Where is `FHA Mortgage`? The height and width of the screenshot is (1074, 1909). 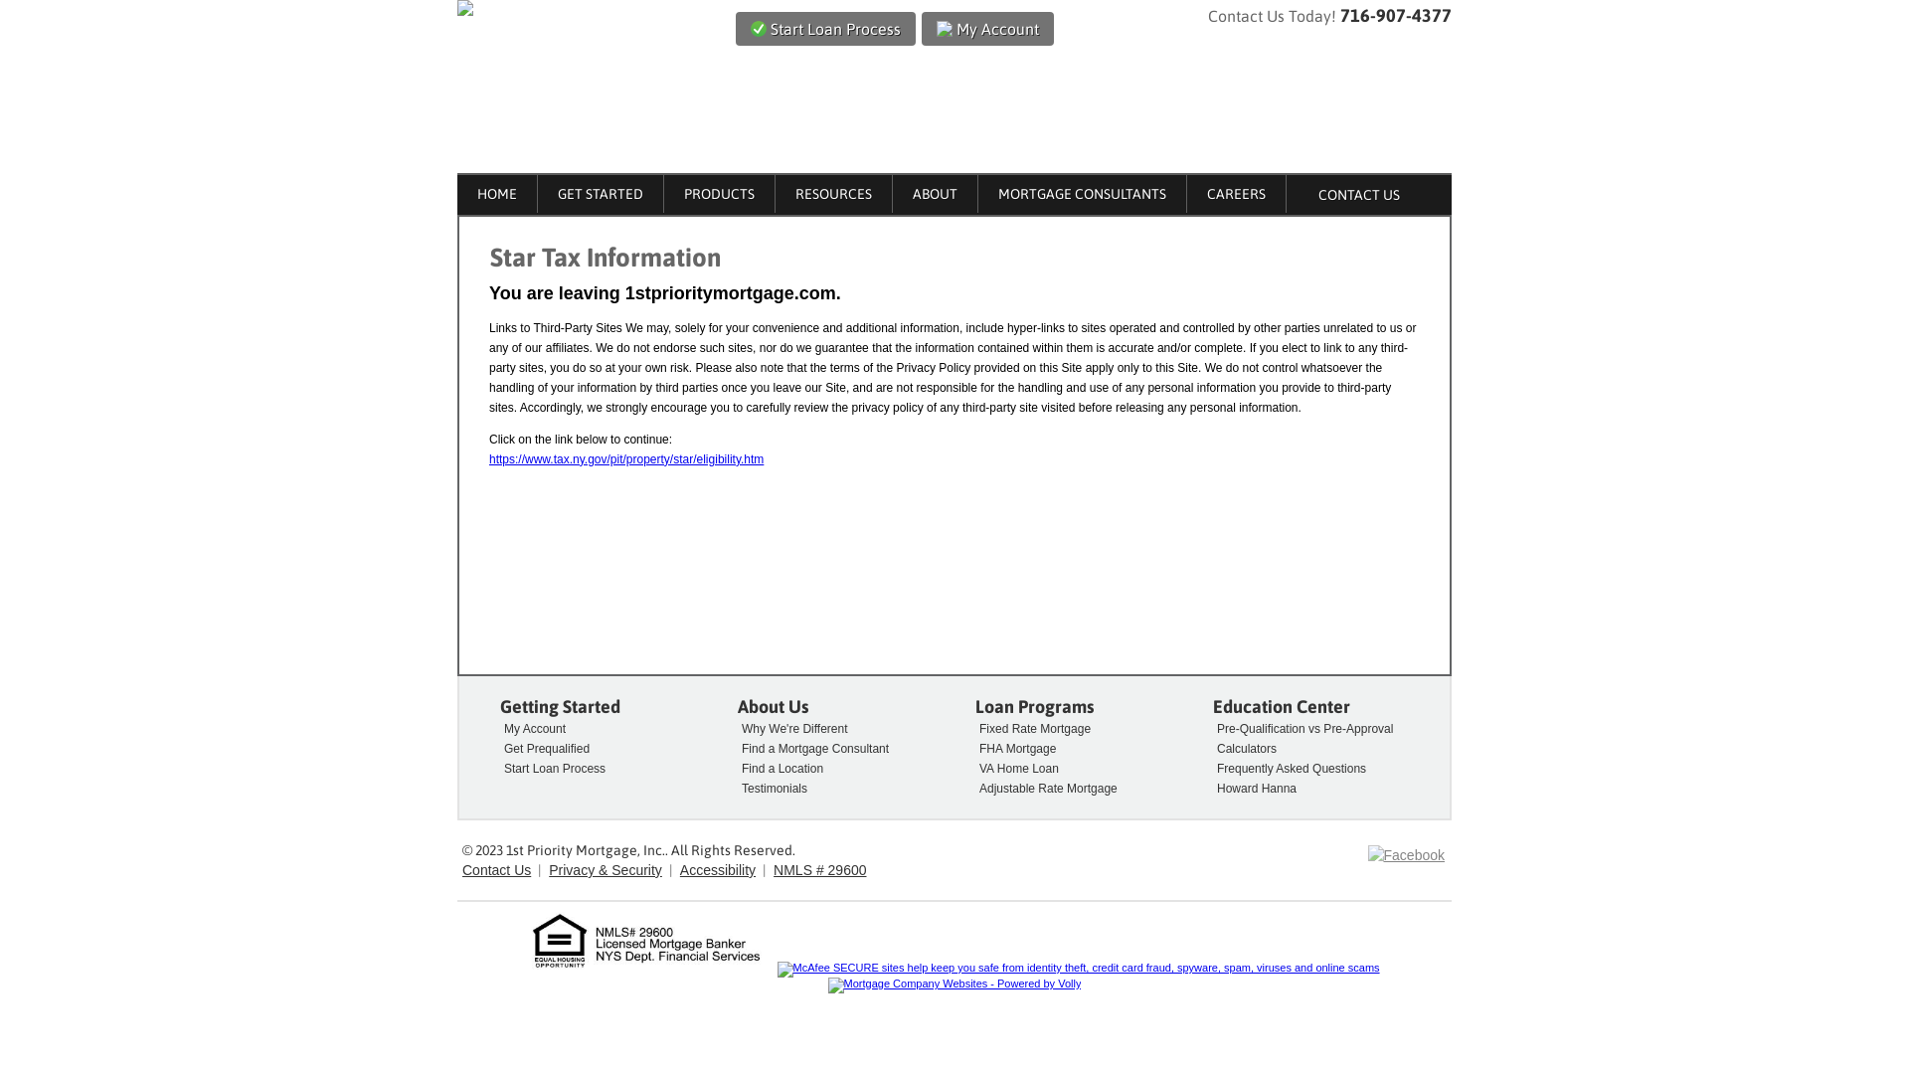 FHA Mortgage is located at coordinates (1014, 749).